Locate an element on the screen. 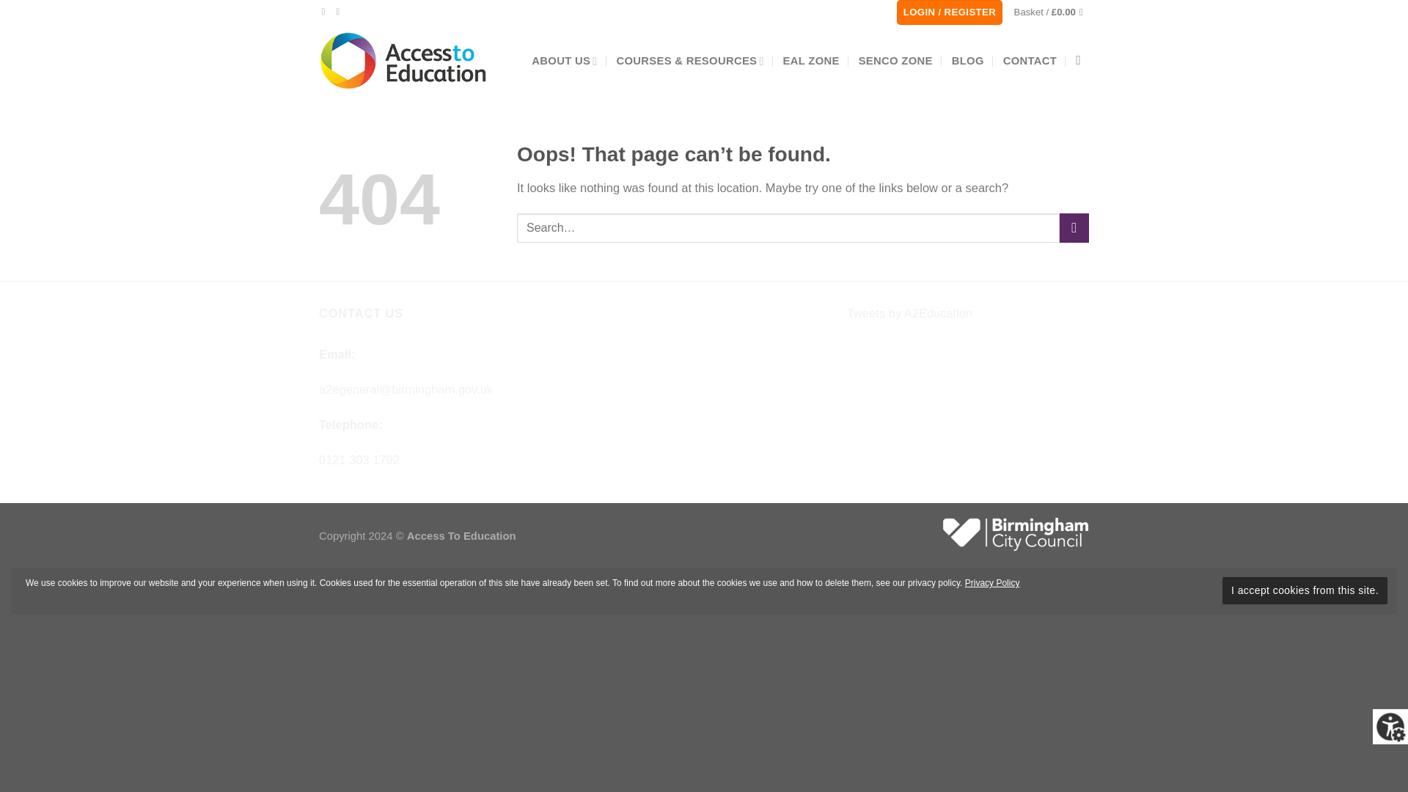  Basket is located at coordinates (1051, 12).